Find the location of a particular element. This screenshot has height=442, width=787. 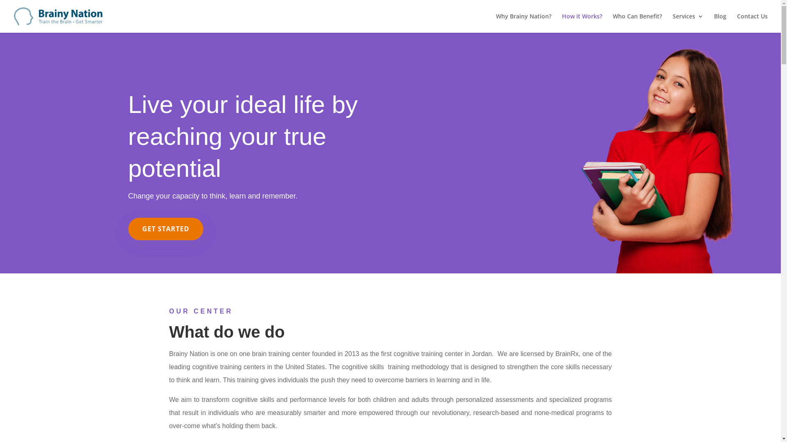

How it Works? is located at coordinates (582, 23).